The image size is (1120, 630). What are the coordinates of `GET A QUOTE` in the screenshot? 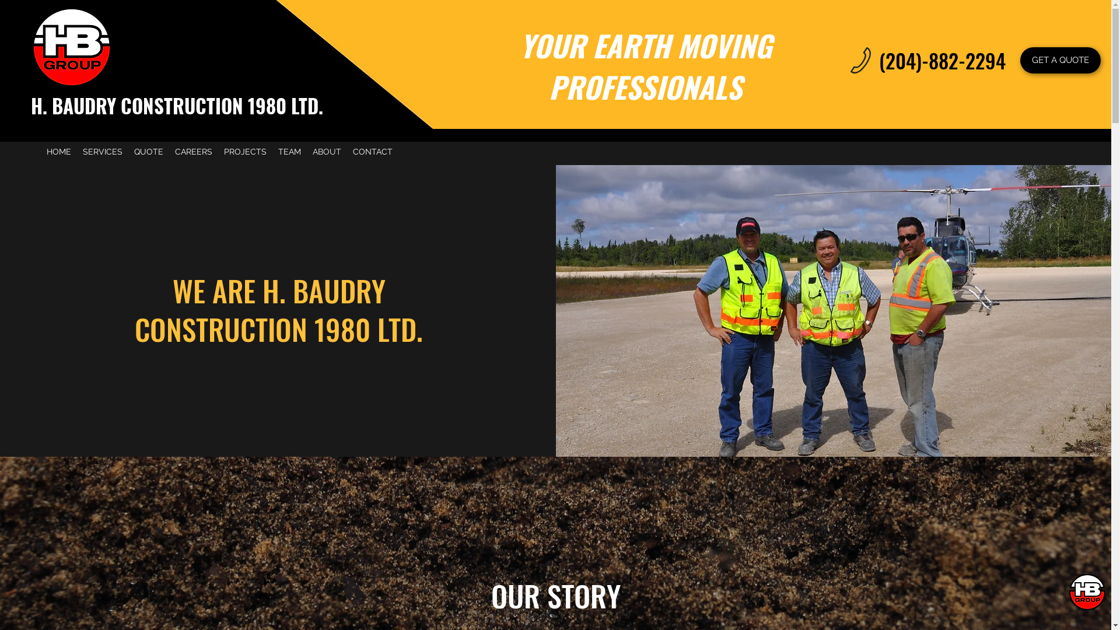 It's located at (1060, 61).